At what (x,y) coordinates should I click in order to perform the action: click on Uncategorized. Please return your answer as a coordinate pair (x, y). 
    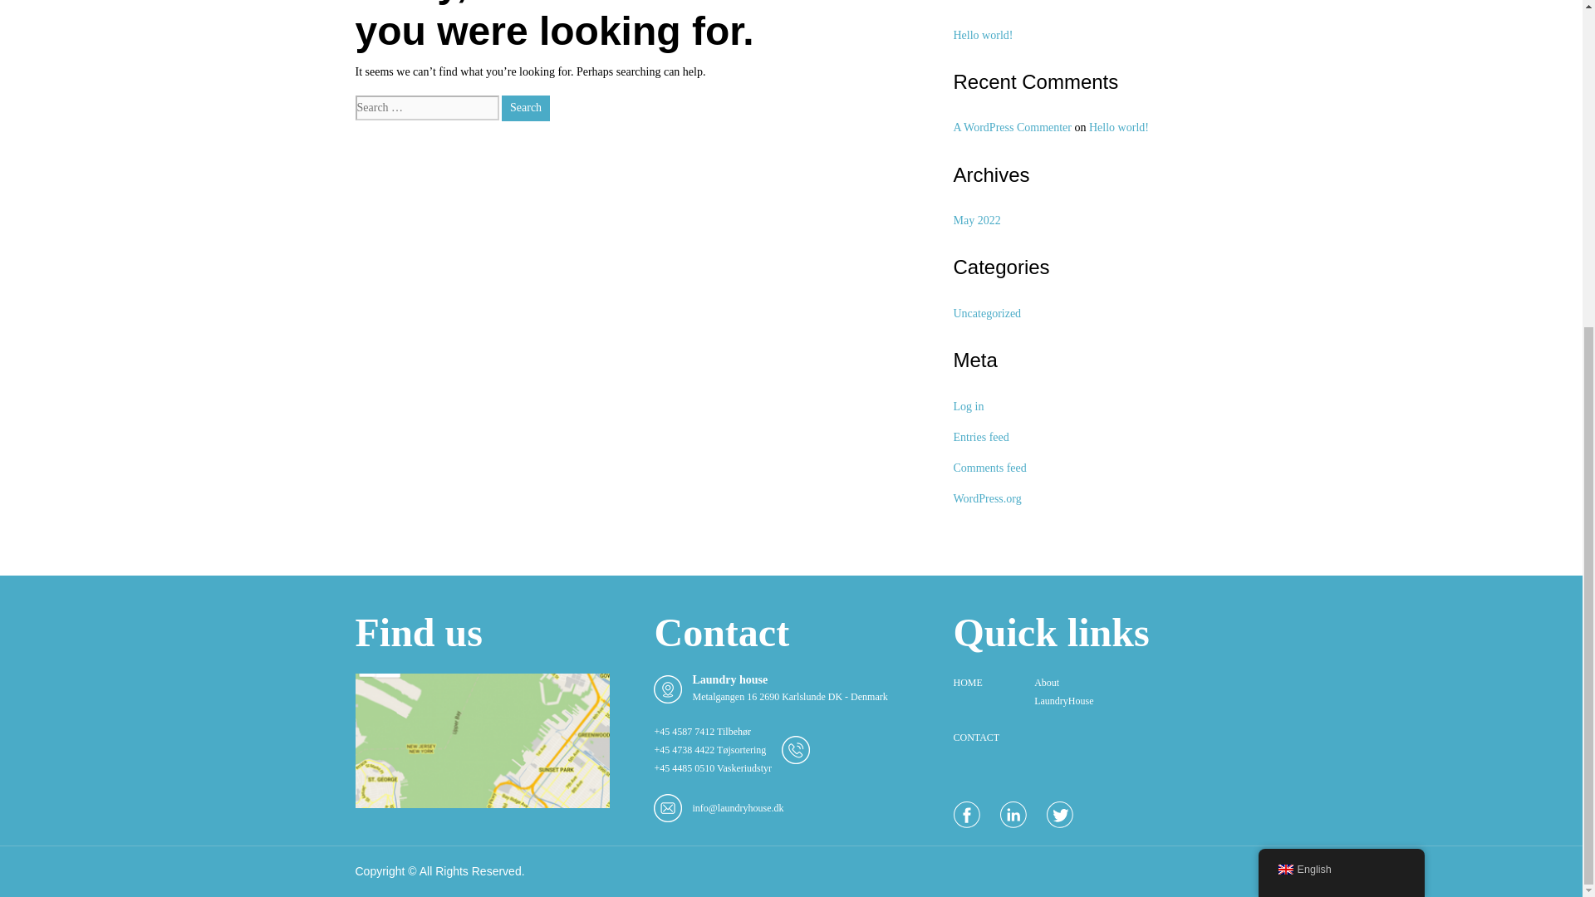
    Looking at the image, I should click on (988, 313).